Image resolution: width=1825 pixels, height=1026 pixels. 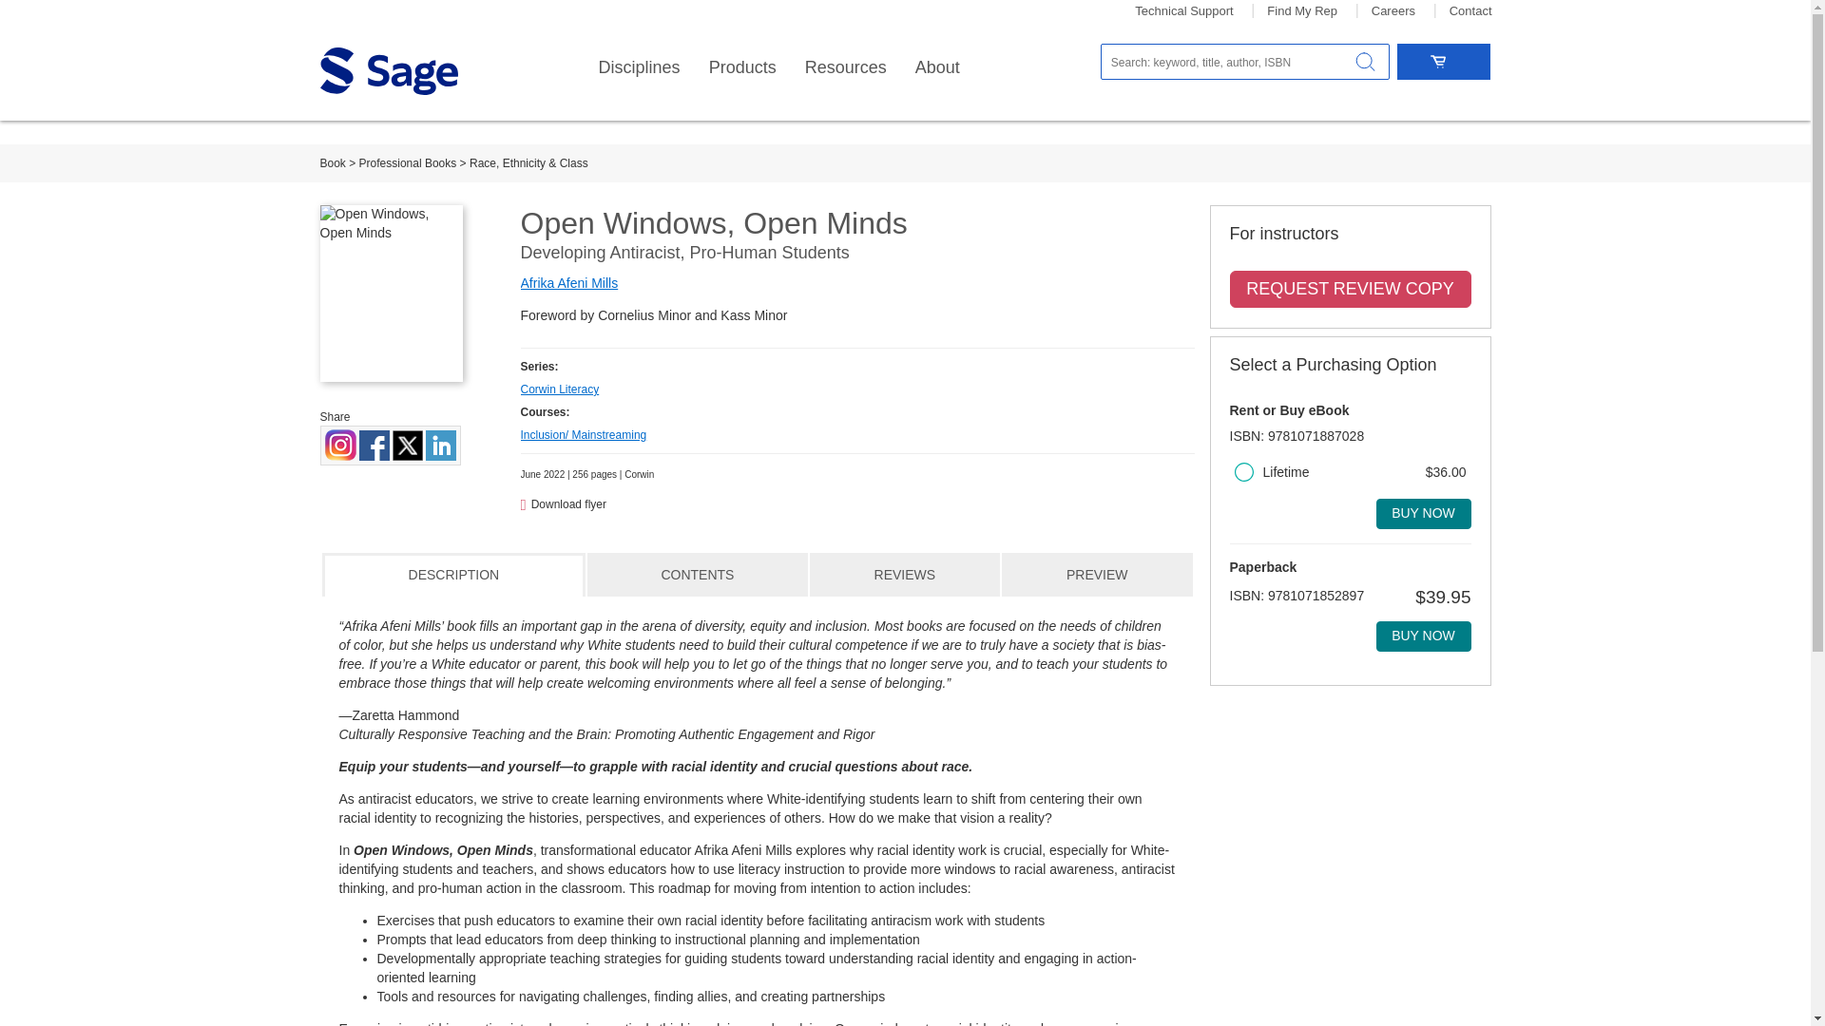 I want to click on Request review copy, so click(x=1350, y=290).